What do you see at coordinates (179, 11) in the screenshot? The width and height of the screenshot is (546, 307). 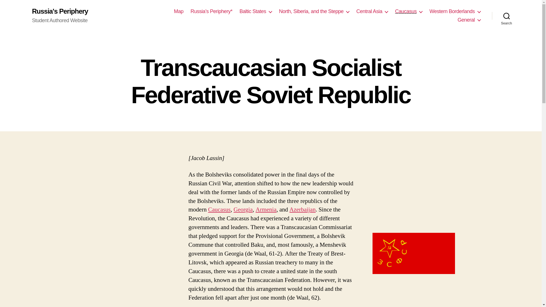 I see `Map` at bounding box center [179, 11].